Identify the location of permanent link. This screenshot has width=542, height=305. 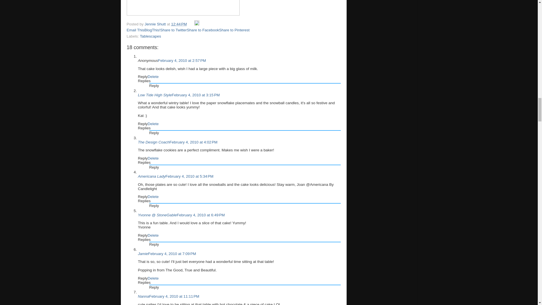
(179, 24).